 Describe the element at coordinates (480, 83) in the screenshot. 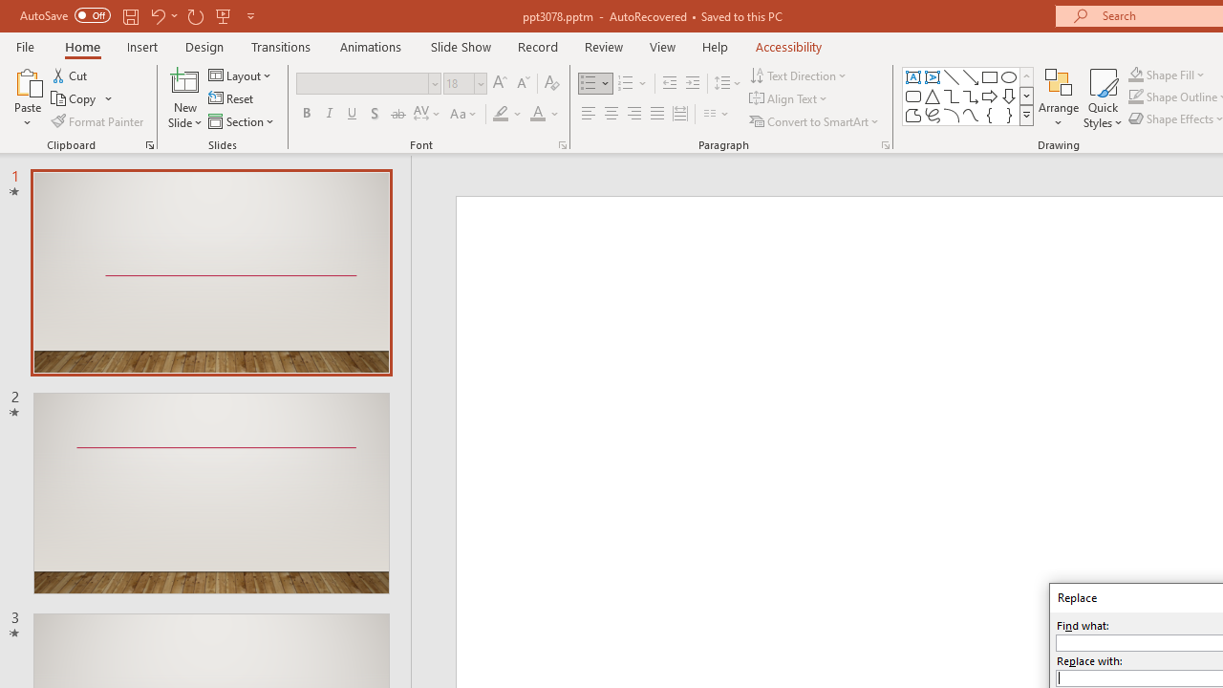

I see `Open` at that location.